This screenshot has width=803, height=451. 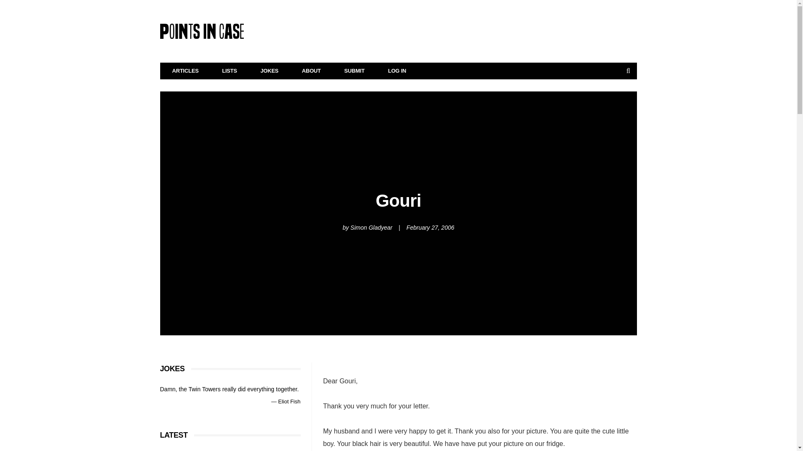 What do you see at coordinates (354, 71) in the screenshot?
I see `SUBMIT` at bounding box center [354, 71].